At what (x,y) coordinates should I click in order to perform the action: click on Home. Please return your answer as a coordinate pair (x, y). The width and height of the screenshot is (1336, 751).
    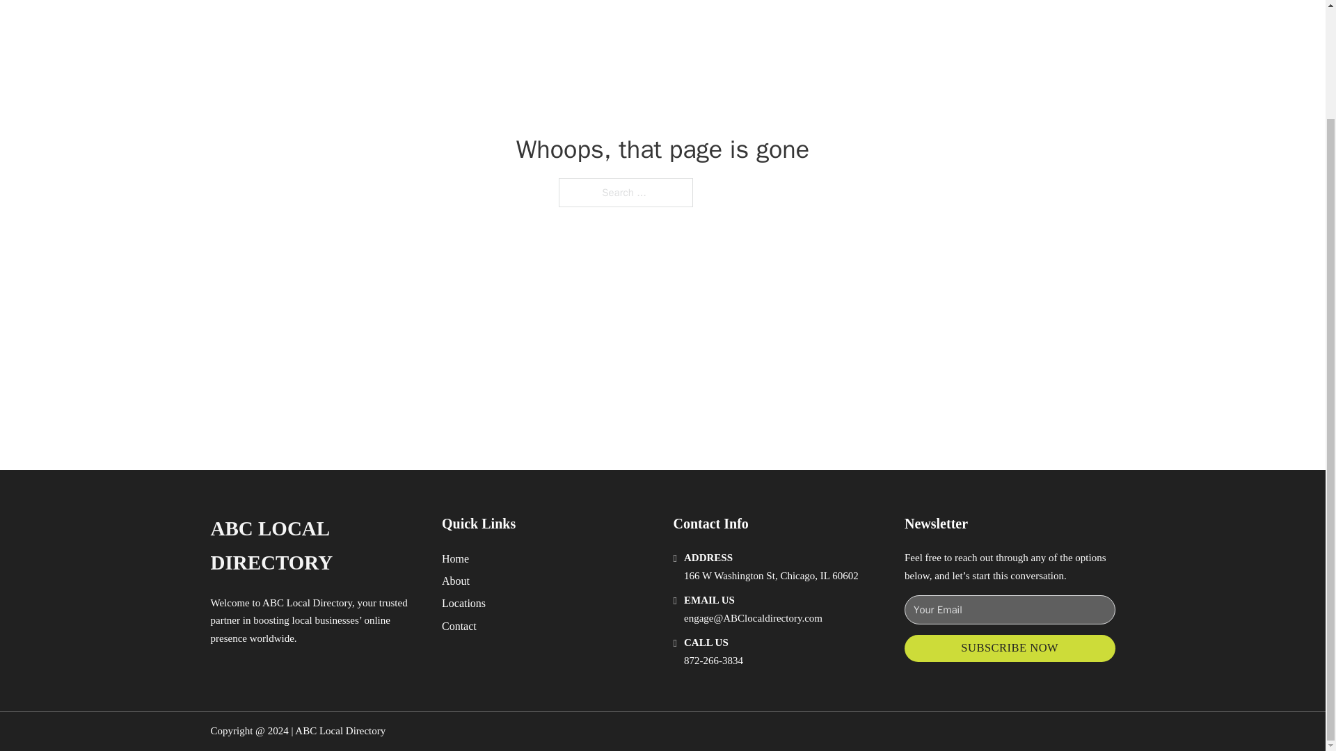
    Looking at the image, I should click on (455, 558).